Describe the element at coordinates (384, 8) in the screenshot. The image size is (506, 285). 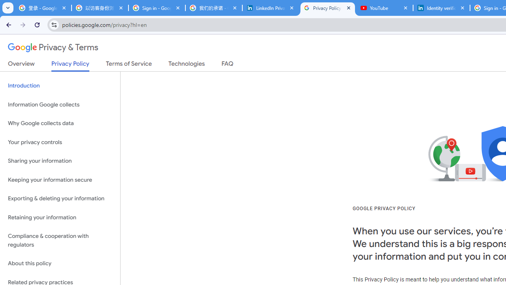
I see `YouTube` at that location.